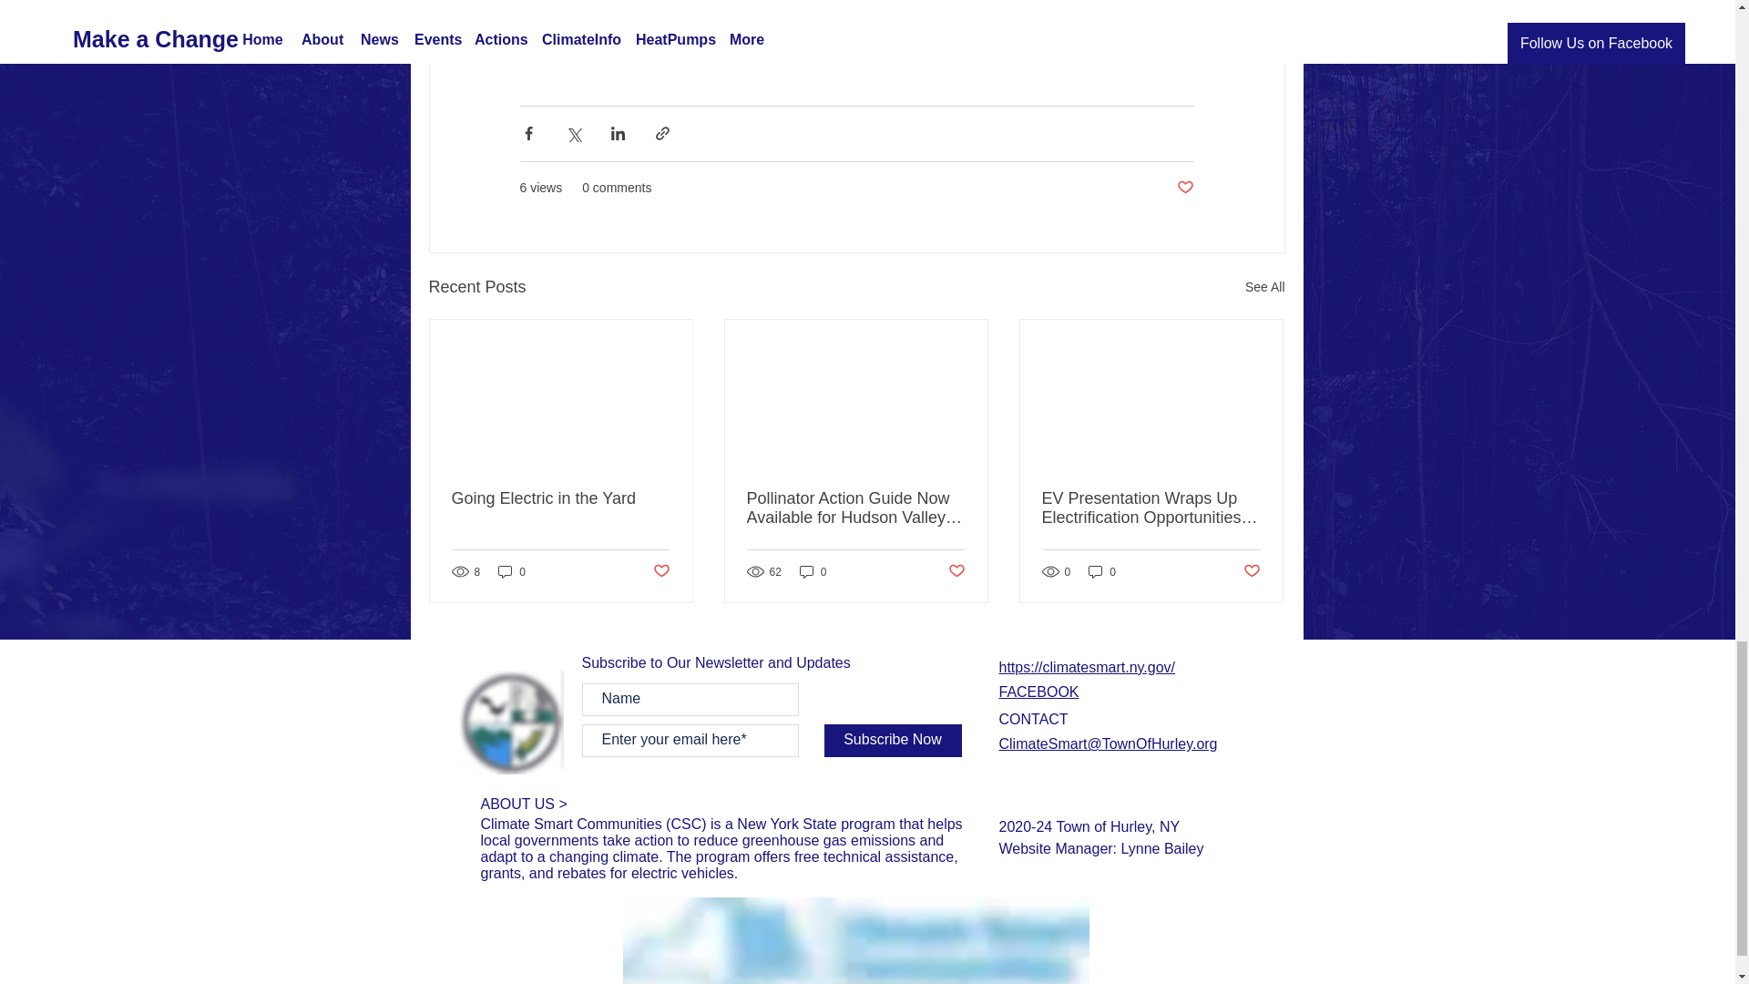  I want to click on Post not marked as liked, so click(1250, 571).